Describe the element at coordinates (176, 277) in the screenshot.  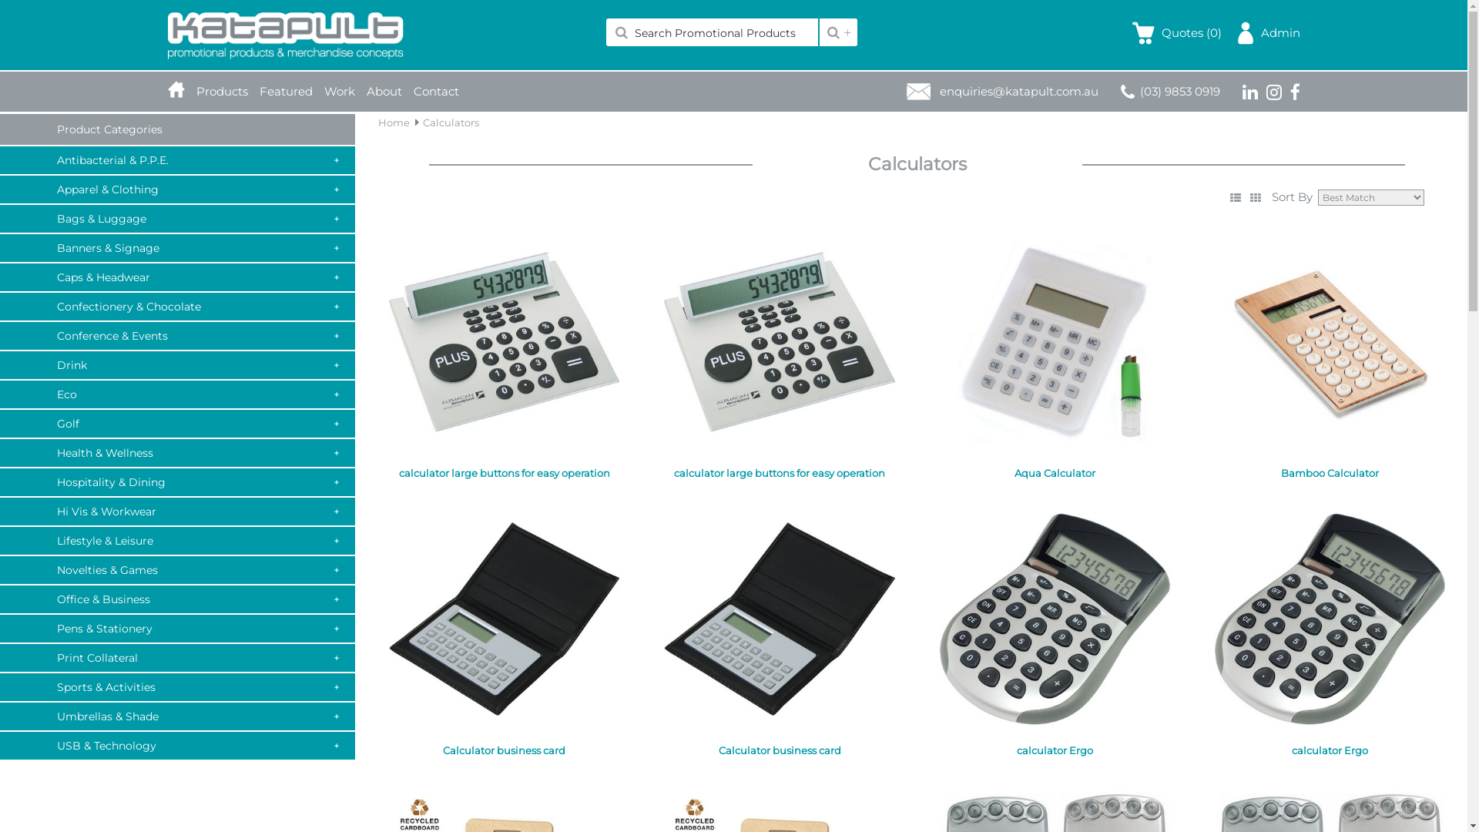
I see `Caps & Headwear` at that location.